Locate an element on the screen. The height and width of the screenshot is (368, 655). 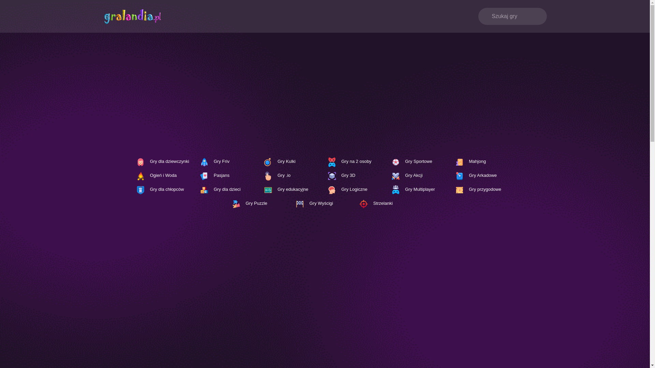
Gry Puzzle is located at coordinates (261, 204).